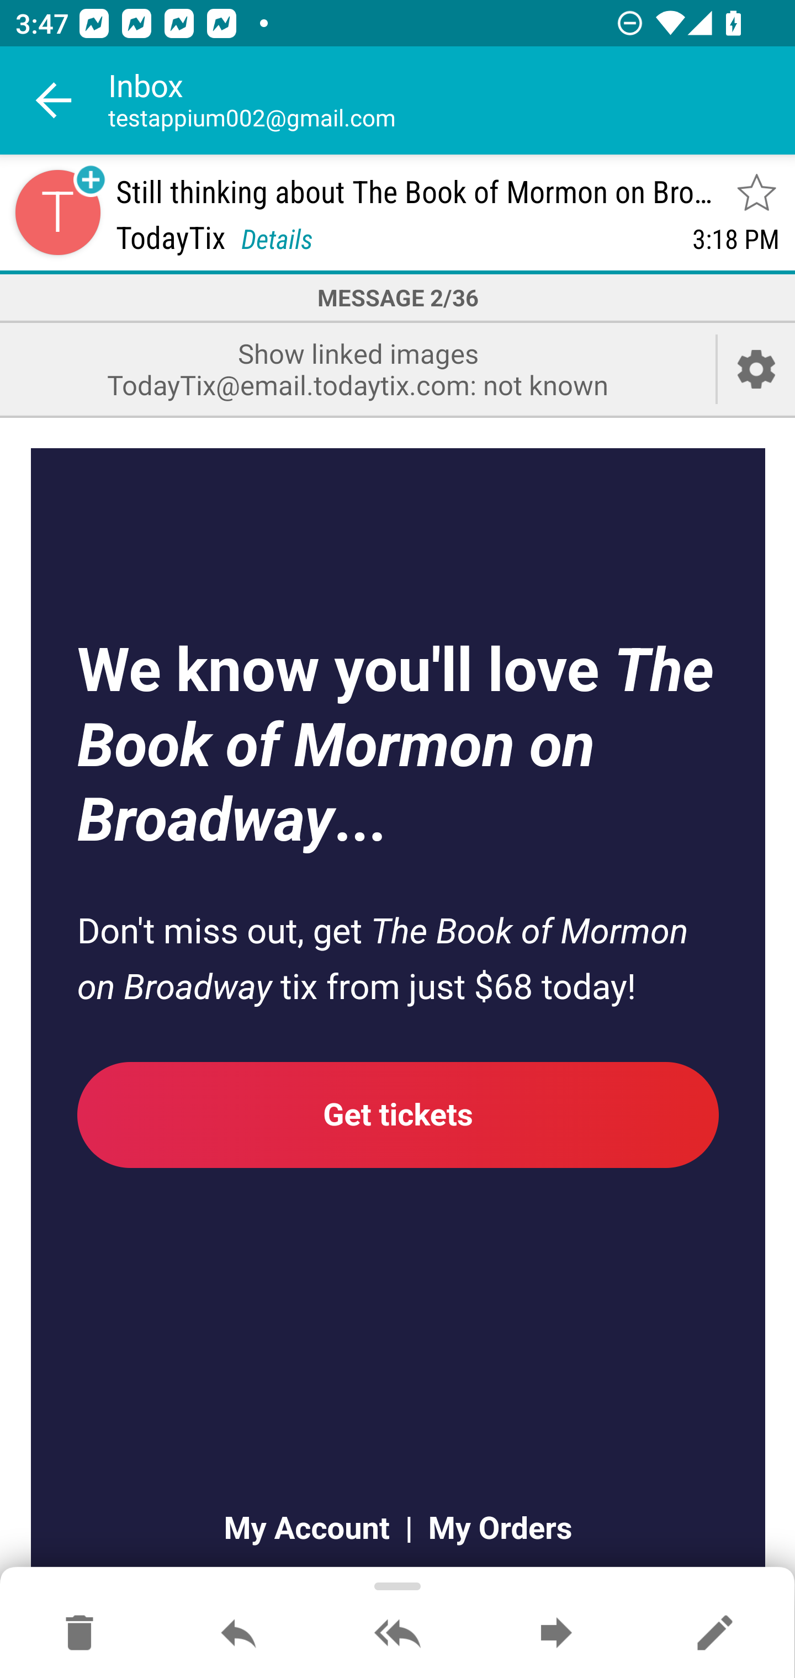 This screenshot has width=795, height=1678. Describe the element at coordinates (556, 1634) in the screenshot. I see `Forward` at that location.